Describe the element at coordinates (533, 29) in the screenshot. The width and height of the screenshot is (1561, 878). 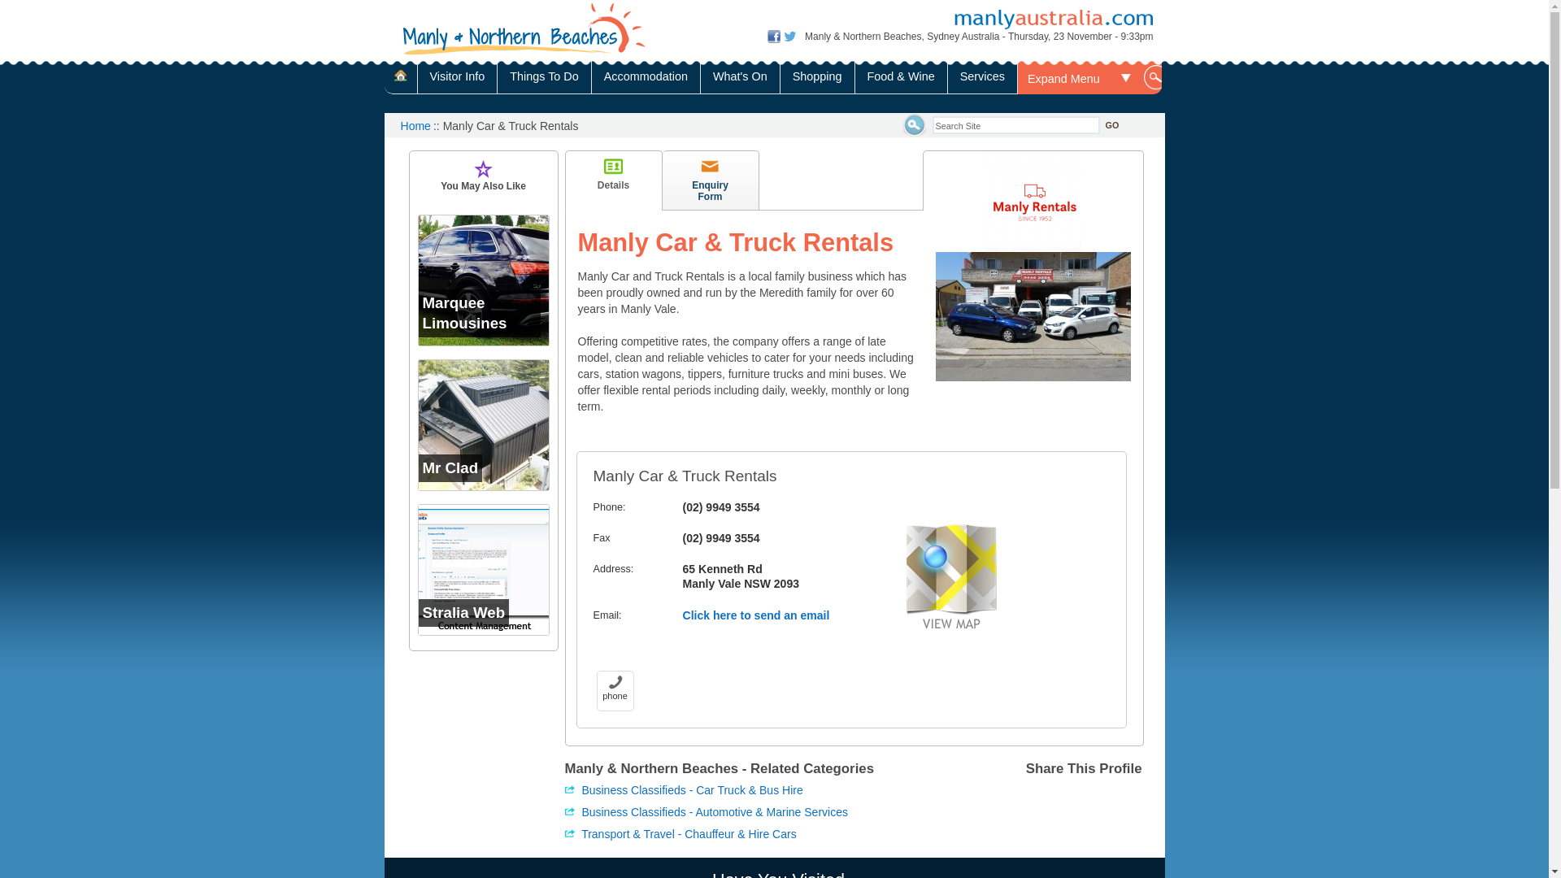
I see ` ` at that location.